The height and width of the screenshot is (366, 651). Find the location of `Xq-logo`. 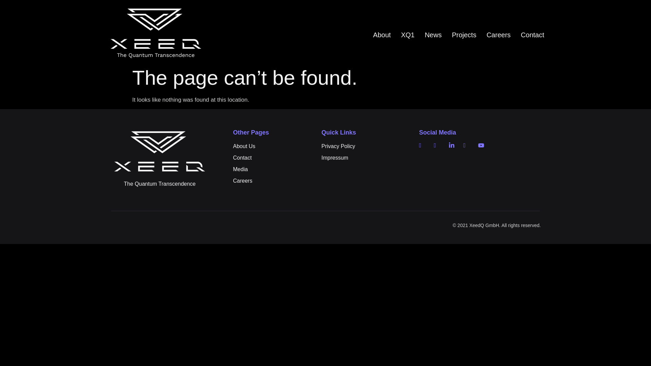

Xq-logo is located at coordinates (159, 151).